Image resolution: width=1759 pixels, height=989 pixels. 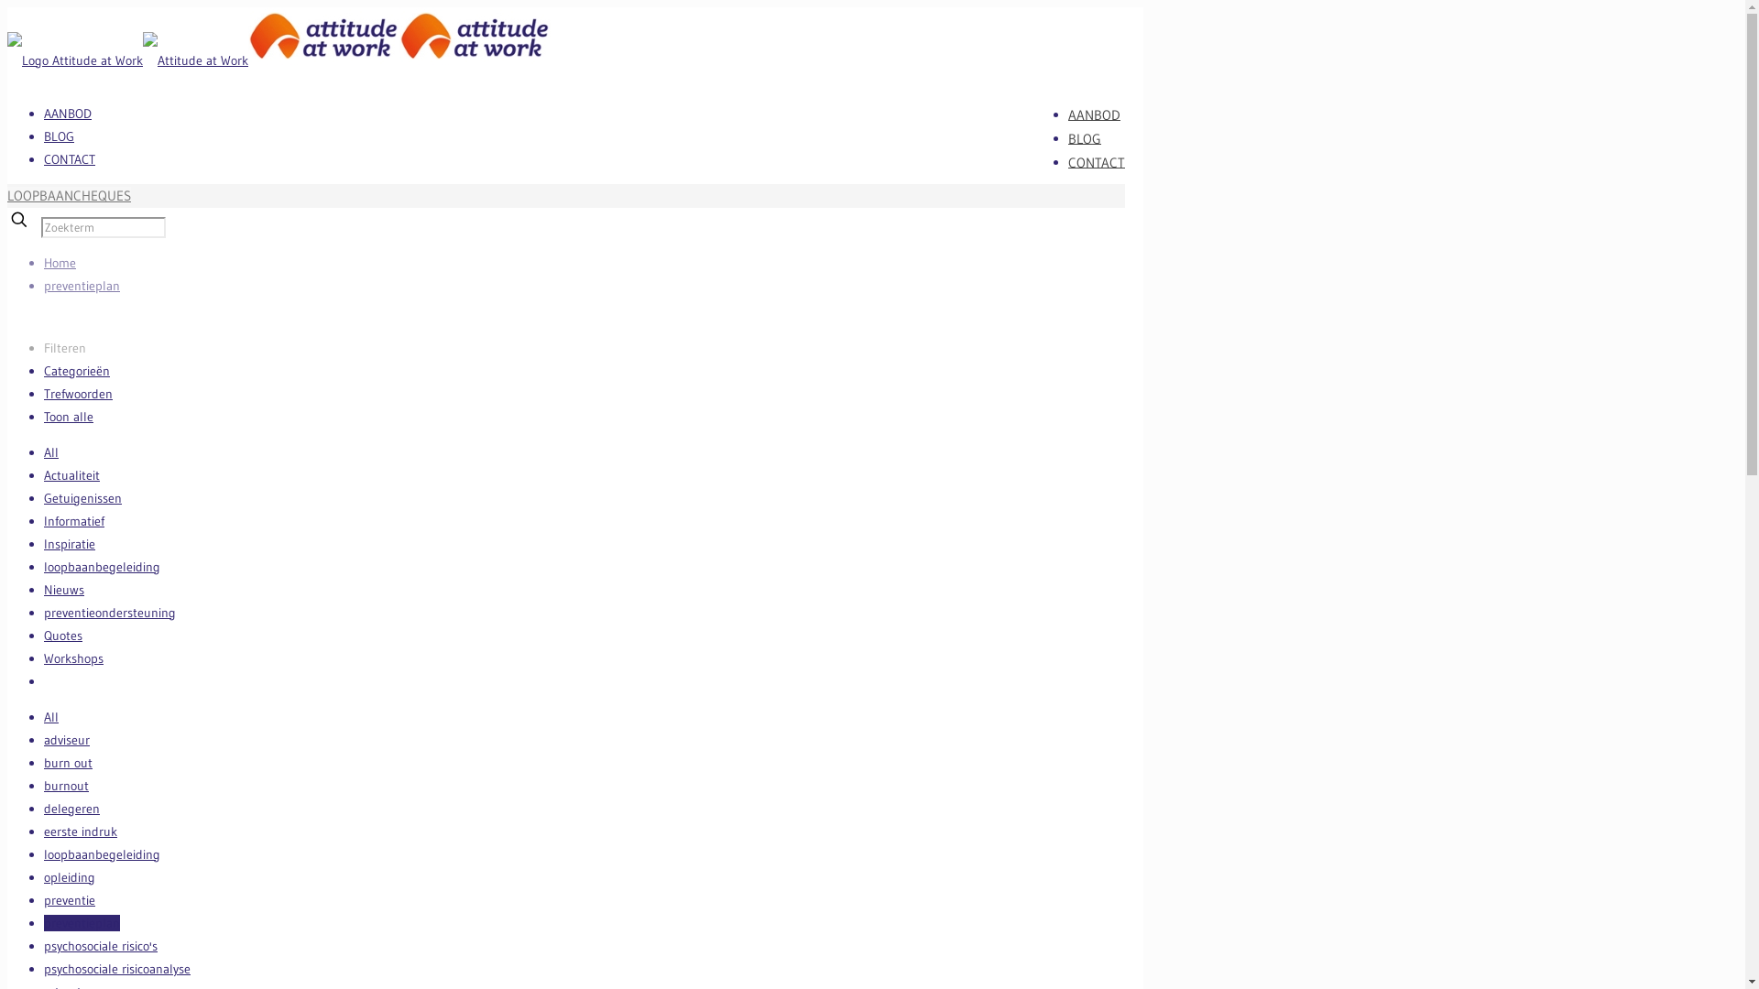 What do you see at coordinates (60, 263) in the screenshot?
I see `Home` at bounding box center [60, 263].